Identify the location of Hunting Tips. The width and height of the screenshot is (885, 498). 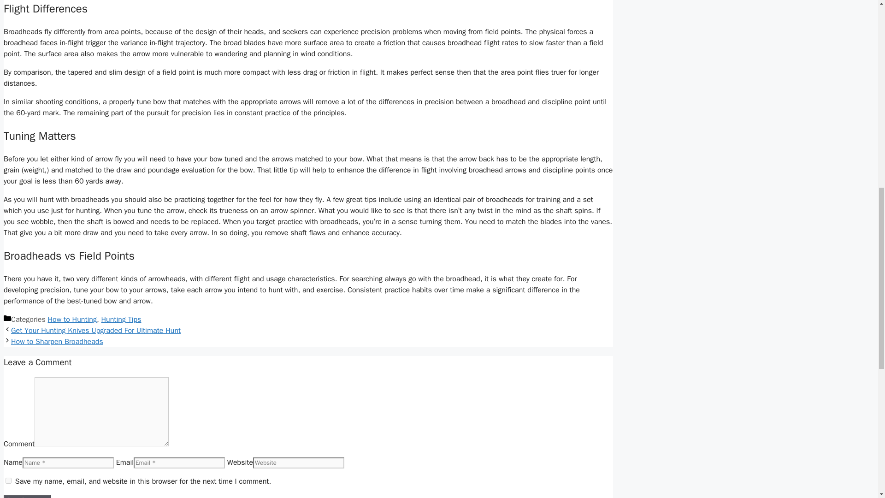
(122, 319).